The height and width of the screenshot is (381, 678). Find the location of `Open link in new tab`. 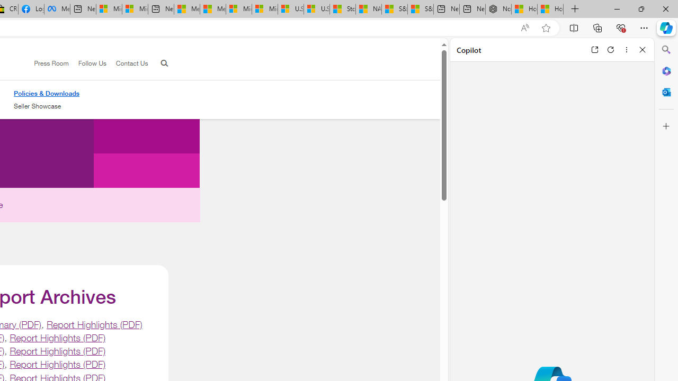

Open link in new tab is located at coordinates (594, 50).